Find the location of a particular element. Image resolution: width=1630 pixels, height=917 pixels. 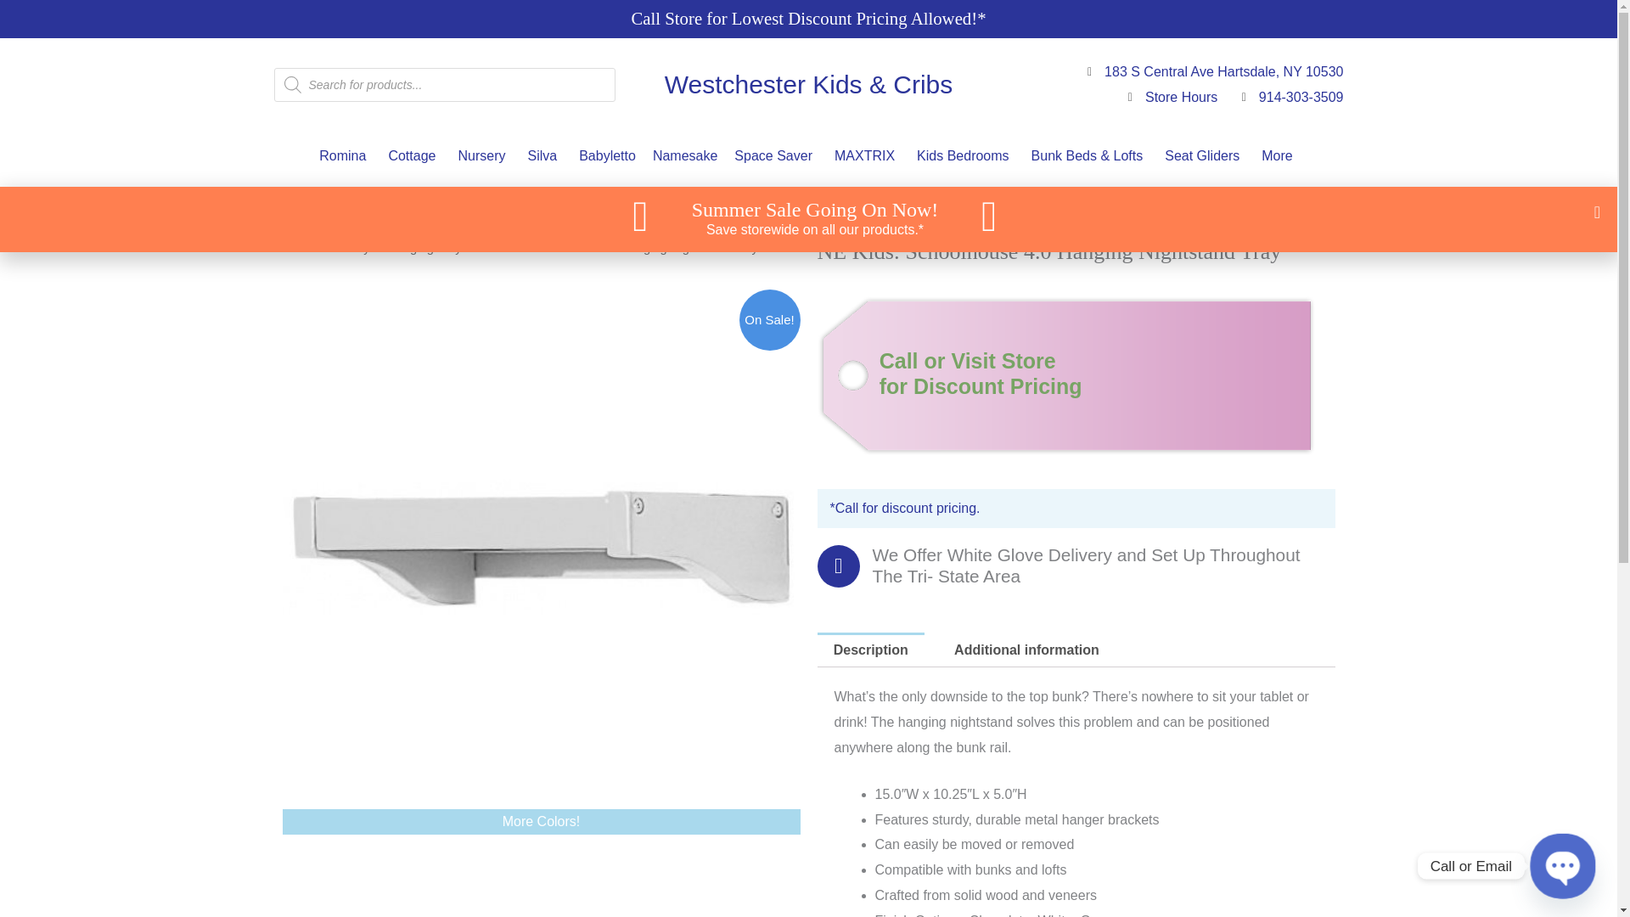

914-303-3509 is located at coordinates (1287, 97).